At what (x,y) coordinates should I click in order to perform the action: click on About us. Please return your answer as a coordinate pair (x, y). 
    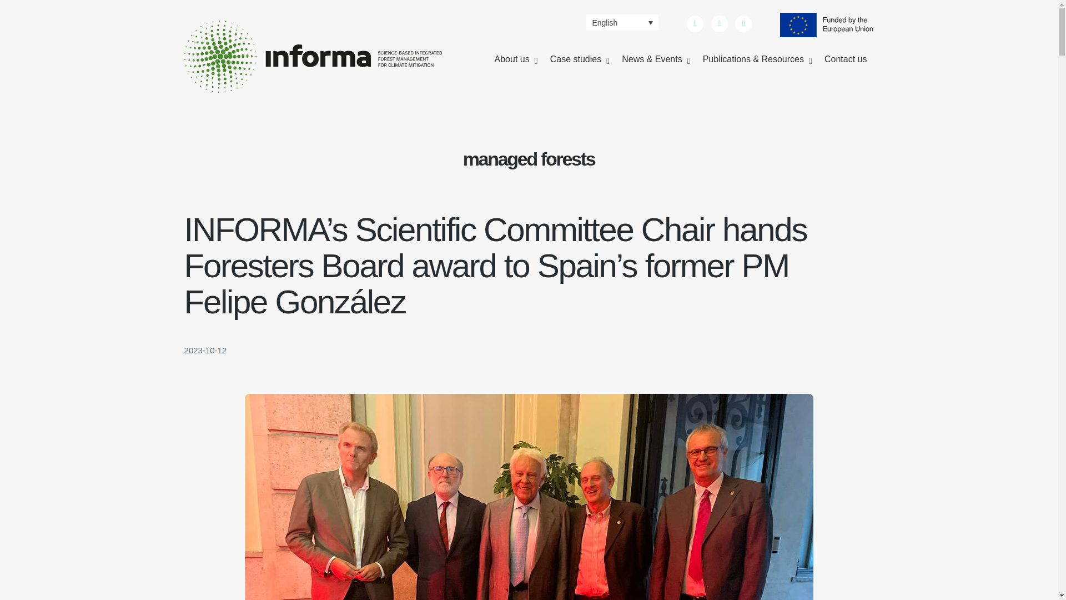
    Looking at the image, I should click on (516, 59).